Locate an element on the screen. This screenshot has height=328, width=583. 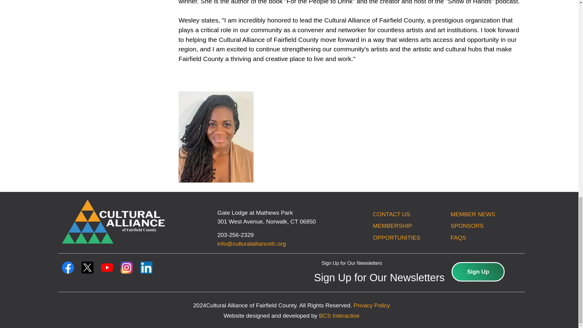
Sign Up for Our Newsletters is located at coordinates (352, 278).